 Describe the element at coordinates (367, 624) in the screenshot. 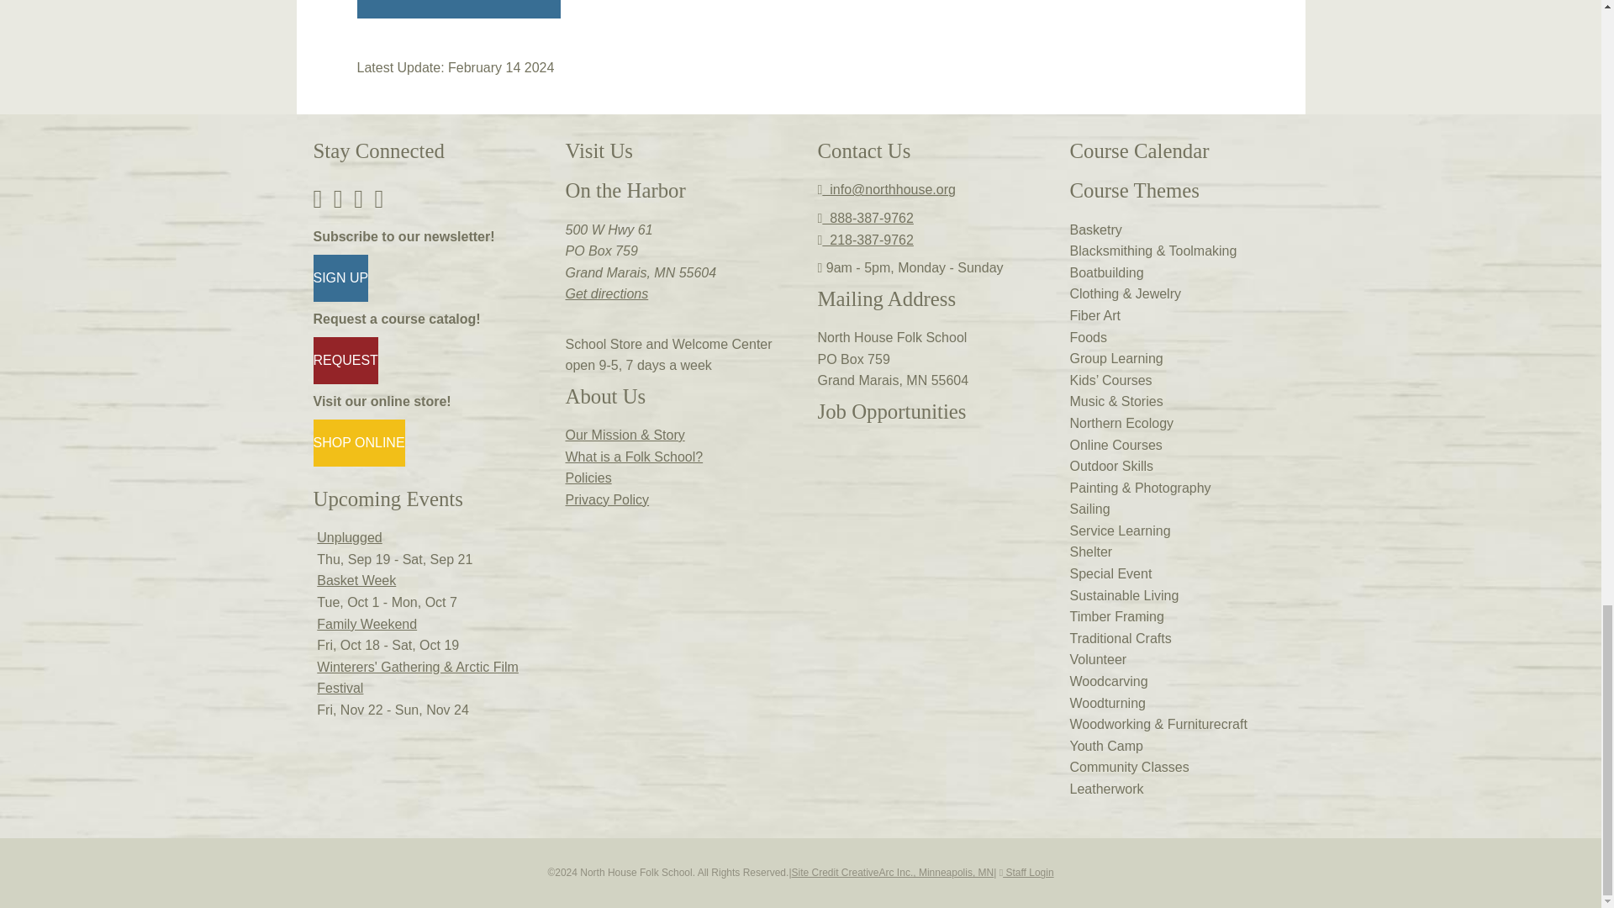

I see `View event details for Family Weekend` at that location.